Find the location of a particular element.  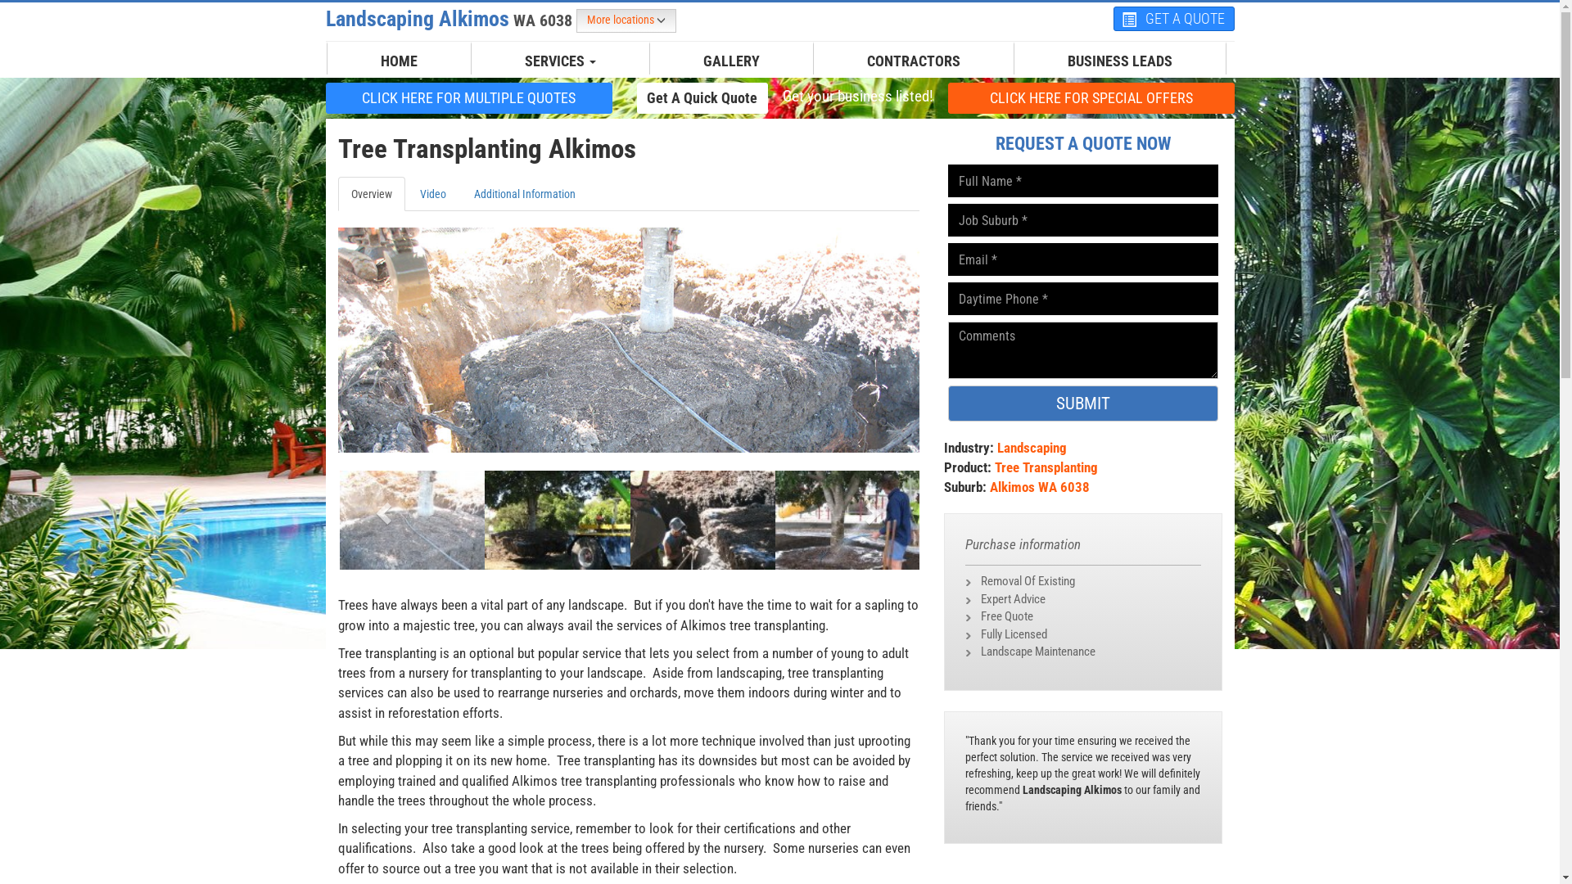

GALLERY is located at coordinates (732, 61).